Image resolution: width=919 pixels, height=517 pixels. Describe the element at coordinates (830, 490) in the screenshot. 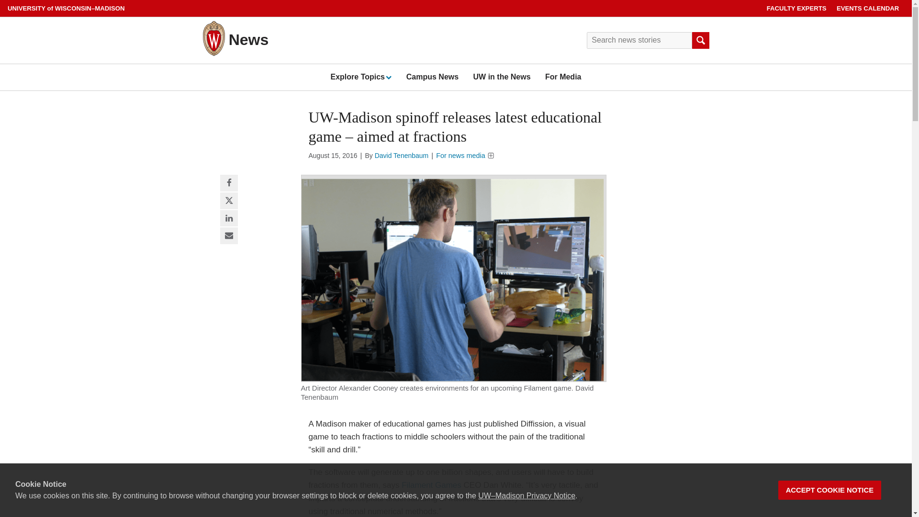

I see `ACCEPT COOKIE NOTICE` at that location.